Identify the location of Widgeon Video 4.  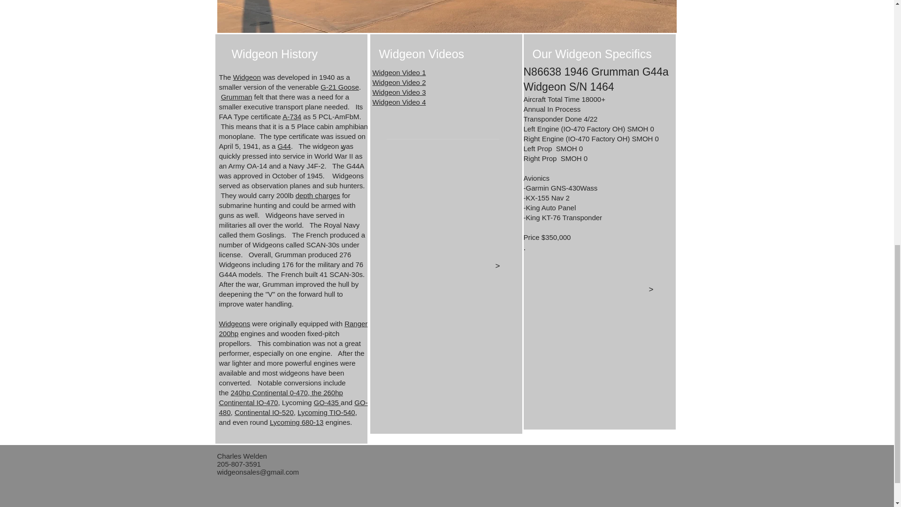
(399, 102).